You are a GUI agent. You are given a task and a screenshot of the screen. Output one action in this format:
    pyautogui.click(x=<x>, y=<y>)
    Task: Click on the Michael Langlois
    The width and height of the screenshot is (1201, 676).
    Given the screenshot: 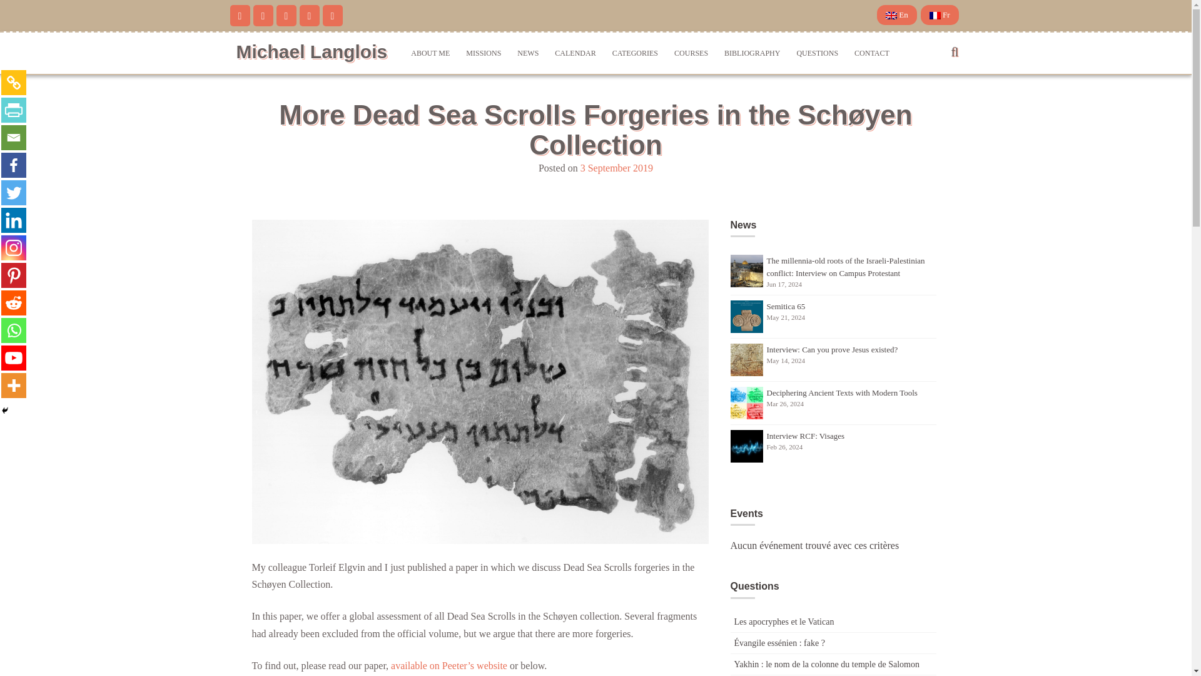 What is the action you would take?
    pyautogui.click(x=312, y=51)
    